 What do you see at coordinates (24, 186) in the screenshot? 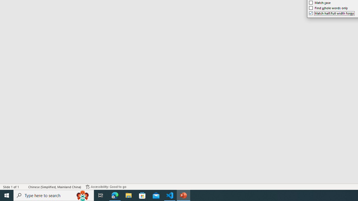
I see `Spell Check ` at bounding box center [24, 186].